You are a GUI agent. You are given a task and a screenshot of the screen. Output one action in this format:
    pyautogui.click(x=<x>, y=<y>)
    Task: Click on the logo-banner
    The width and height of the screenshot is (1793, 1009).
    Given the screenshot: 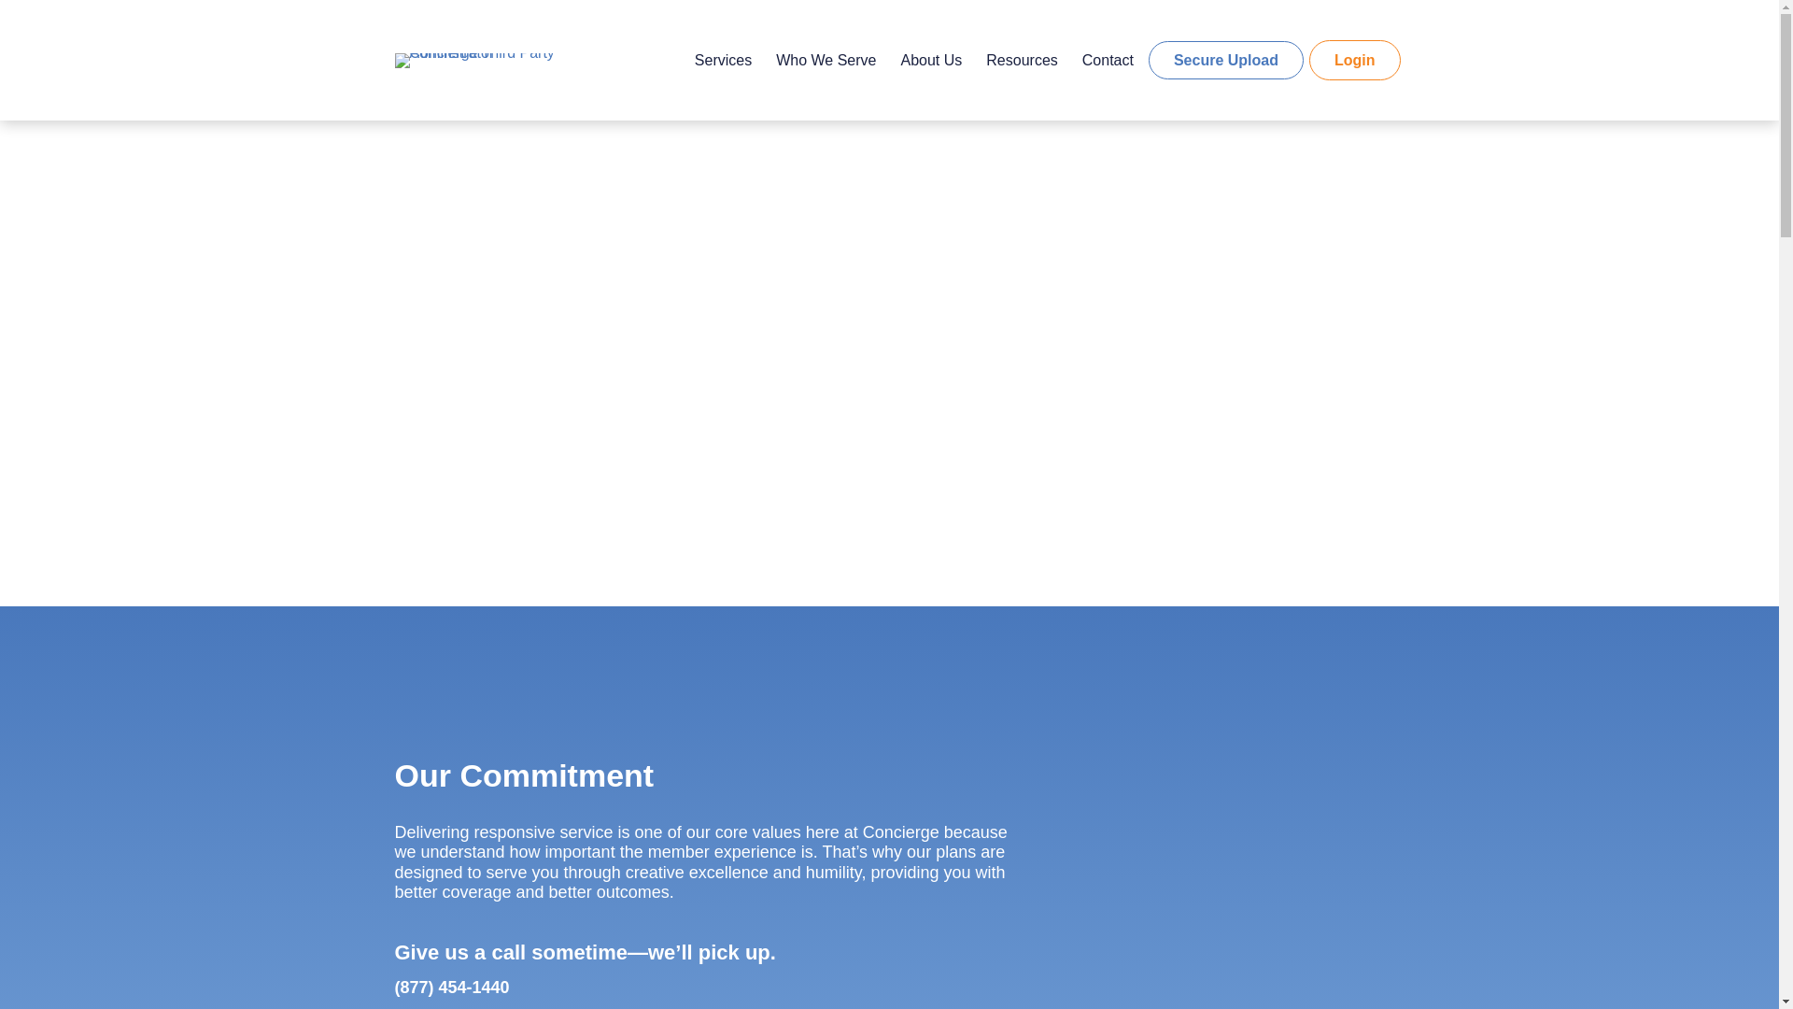 What is the action you would take?
    pyautogui.click(x=510, y=61)
    